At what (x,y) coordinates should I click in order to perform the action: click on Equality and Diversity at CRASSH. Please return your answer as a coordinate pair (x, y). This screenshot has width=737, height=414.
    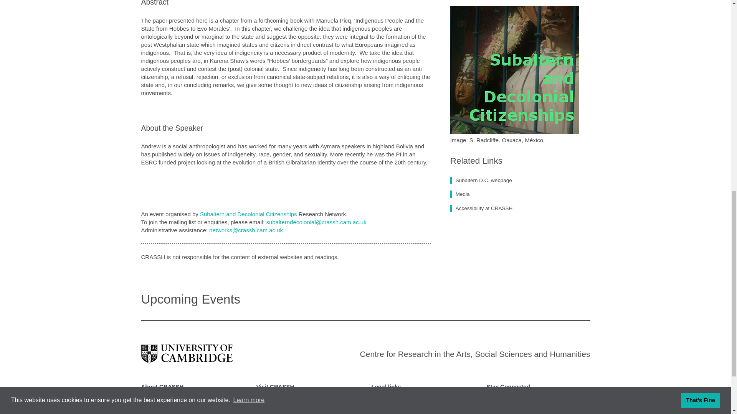
    Looking at the image, I should click on (411, 404).